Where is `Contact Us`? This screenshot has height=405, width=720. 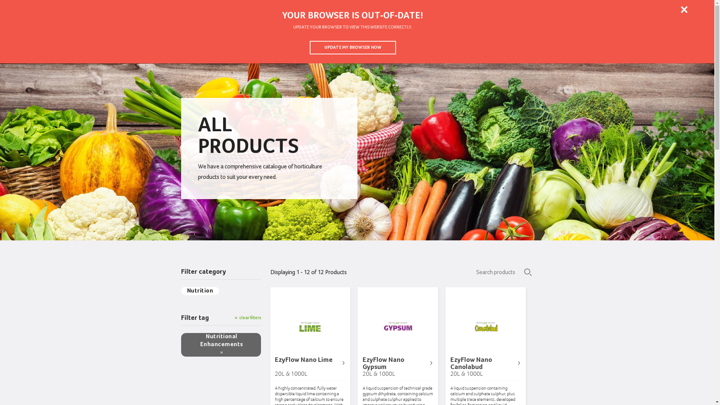 Contact Us is located at coordinates (632, 37).